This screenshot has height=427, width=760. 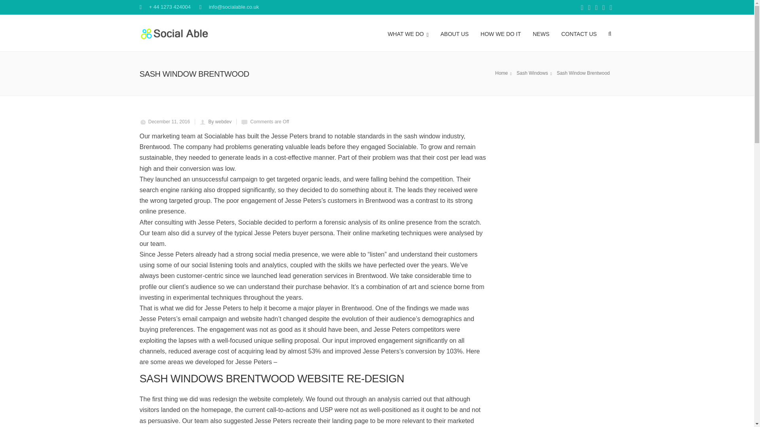 I want to click on Twitter, so click(x=596, y=8).